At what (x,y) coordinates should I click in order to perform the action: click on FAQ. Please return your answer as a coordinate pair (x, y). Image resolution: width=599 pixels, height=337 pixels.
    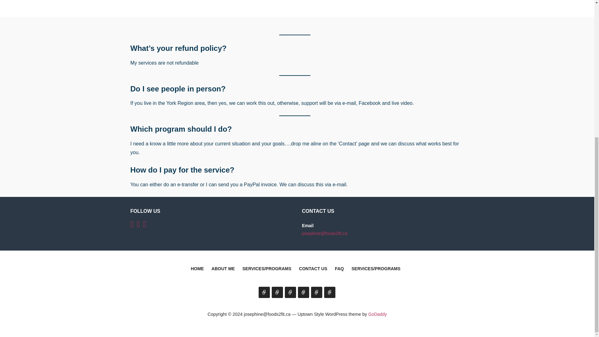
    Looking at the image, I should click on (339, 270).